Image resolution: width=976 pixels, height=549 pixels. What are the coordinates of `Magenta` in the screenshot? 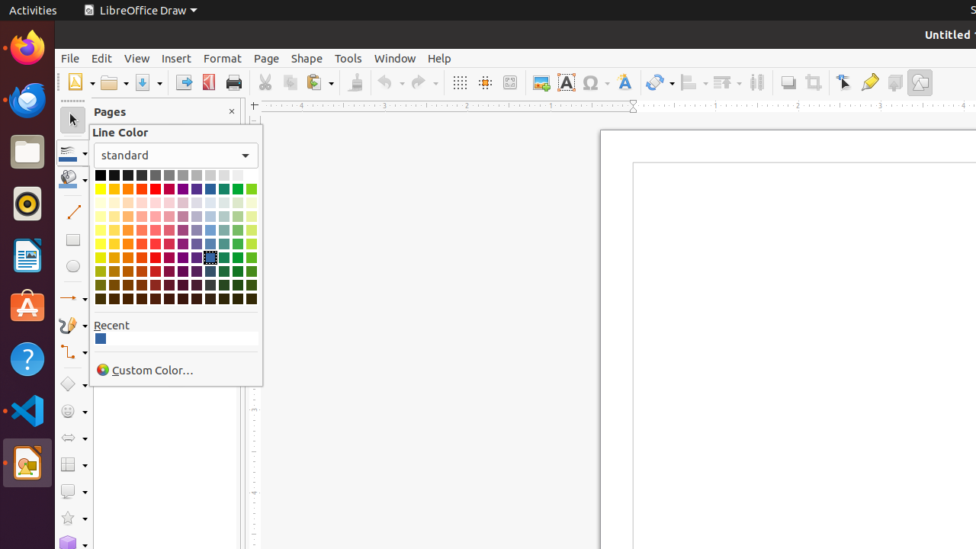 It's located at (169, 189).